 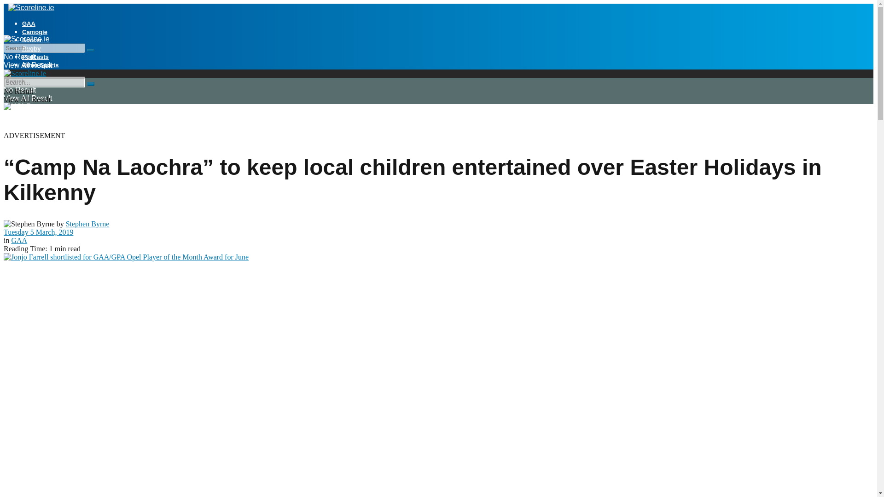 What do you see at coordinates (31, 49) in the screenshot?
I see `Rugby` at bounding box center [31, 49].